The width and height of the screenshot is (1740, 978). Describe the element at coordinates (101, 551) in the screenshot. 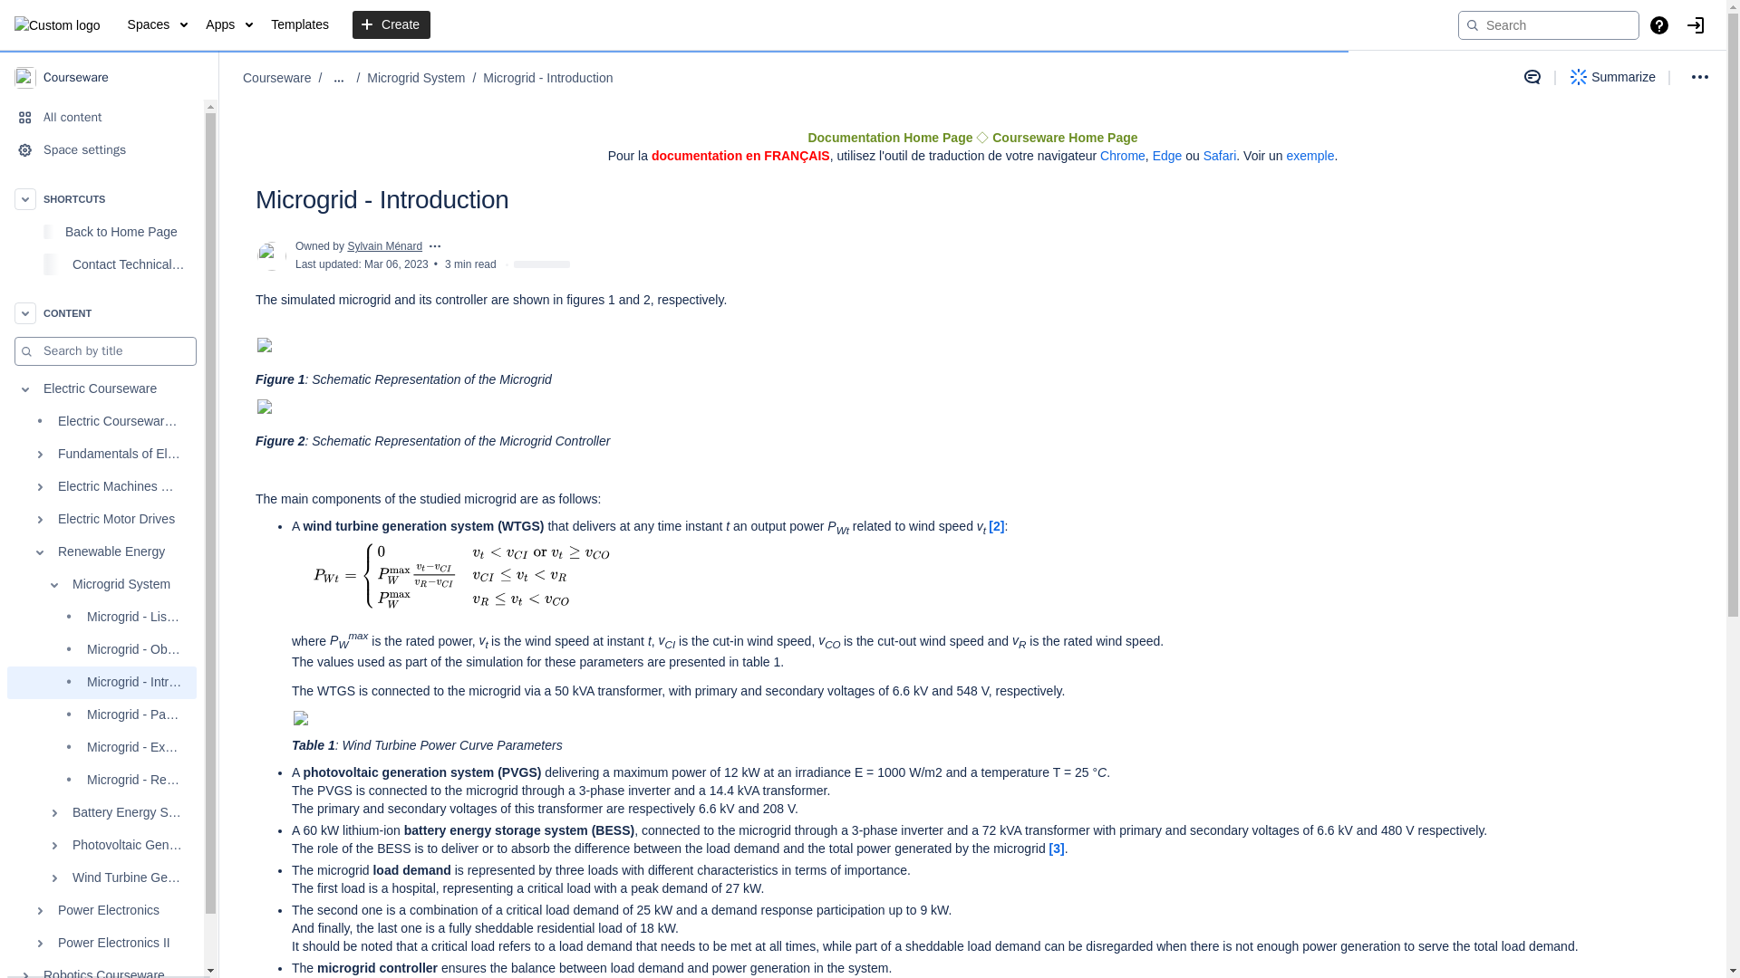

I see `Renewable Energy` at that location.